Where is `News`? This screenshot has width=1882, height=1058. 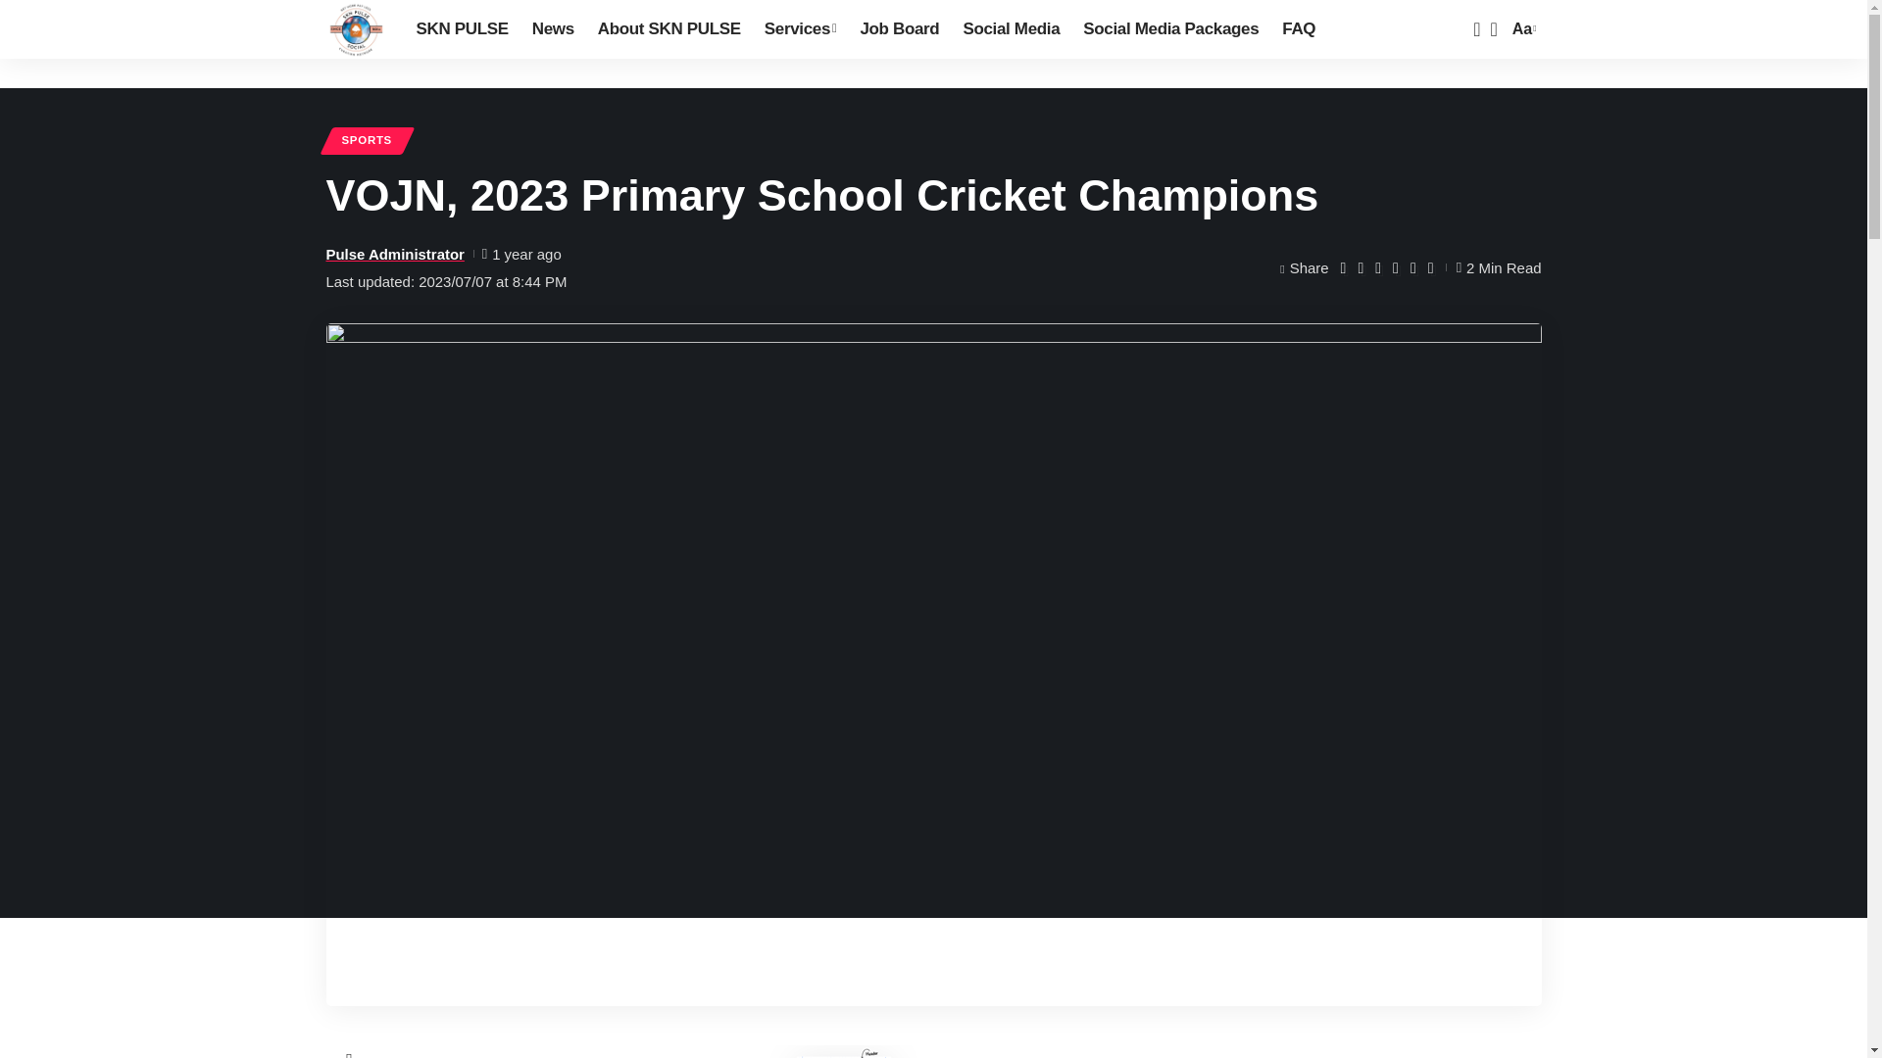
News is located at coordinates (553, 29).